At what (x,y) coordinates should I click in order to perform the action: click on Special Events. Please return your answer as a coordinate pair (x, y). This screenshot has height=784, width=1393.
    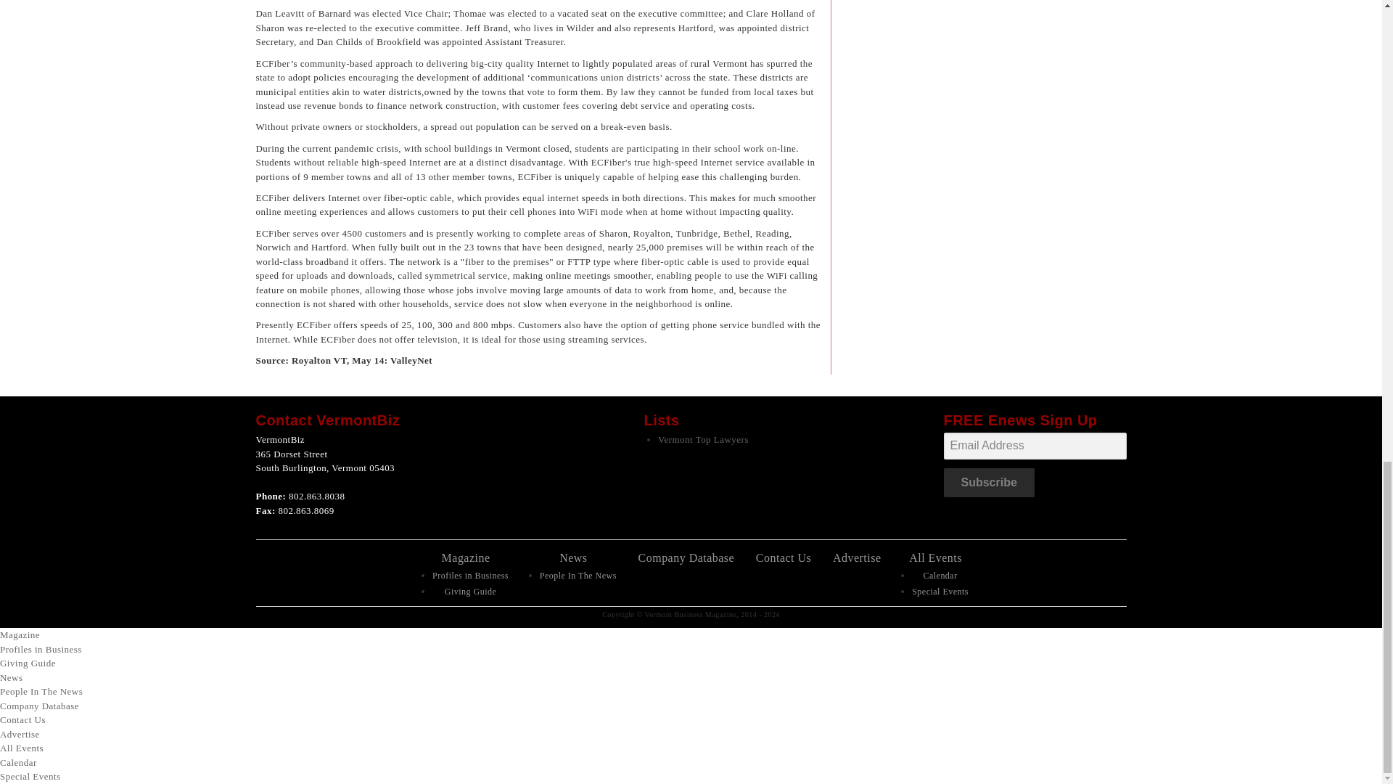
    Looking at the image, I should click on (940, 591).